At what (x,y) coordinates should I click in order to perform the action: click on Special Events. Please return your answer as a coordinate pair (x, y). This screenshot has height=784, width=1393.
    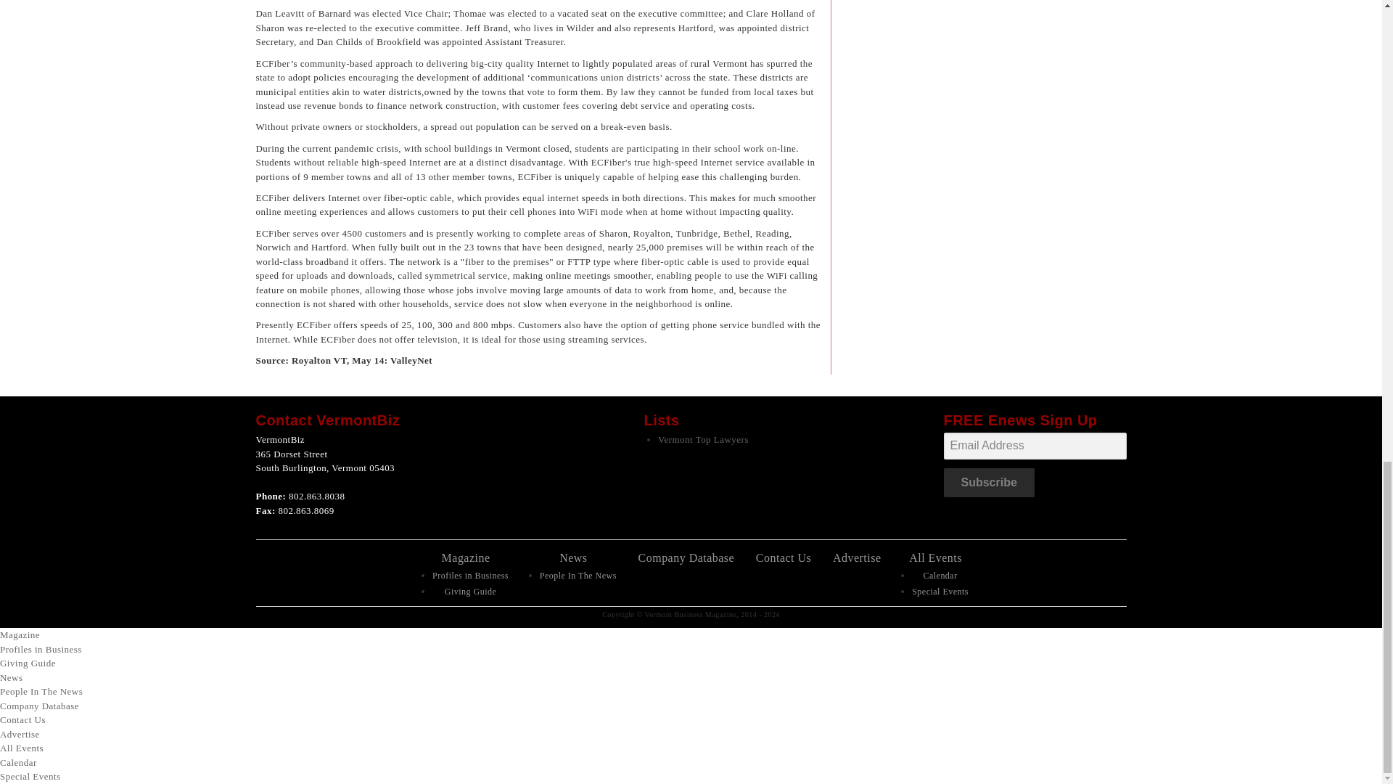
    Looking at the image, I should click on (940, 591).